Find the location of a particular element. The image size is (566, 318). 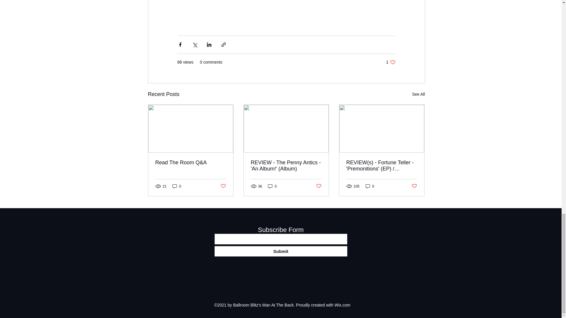

Post not marked as liked is located at coordinates (223, 186).